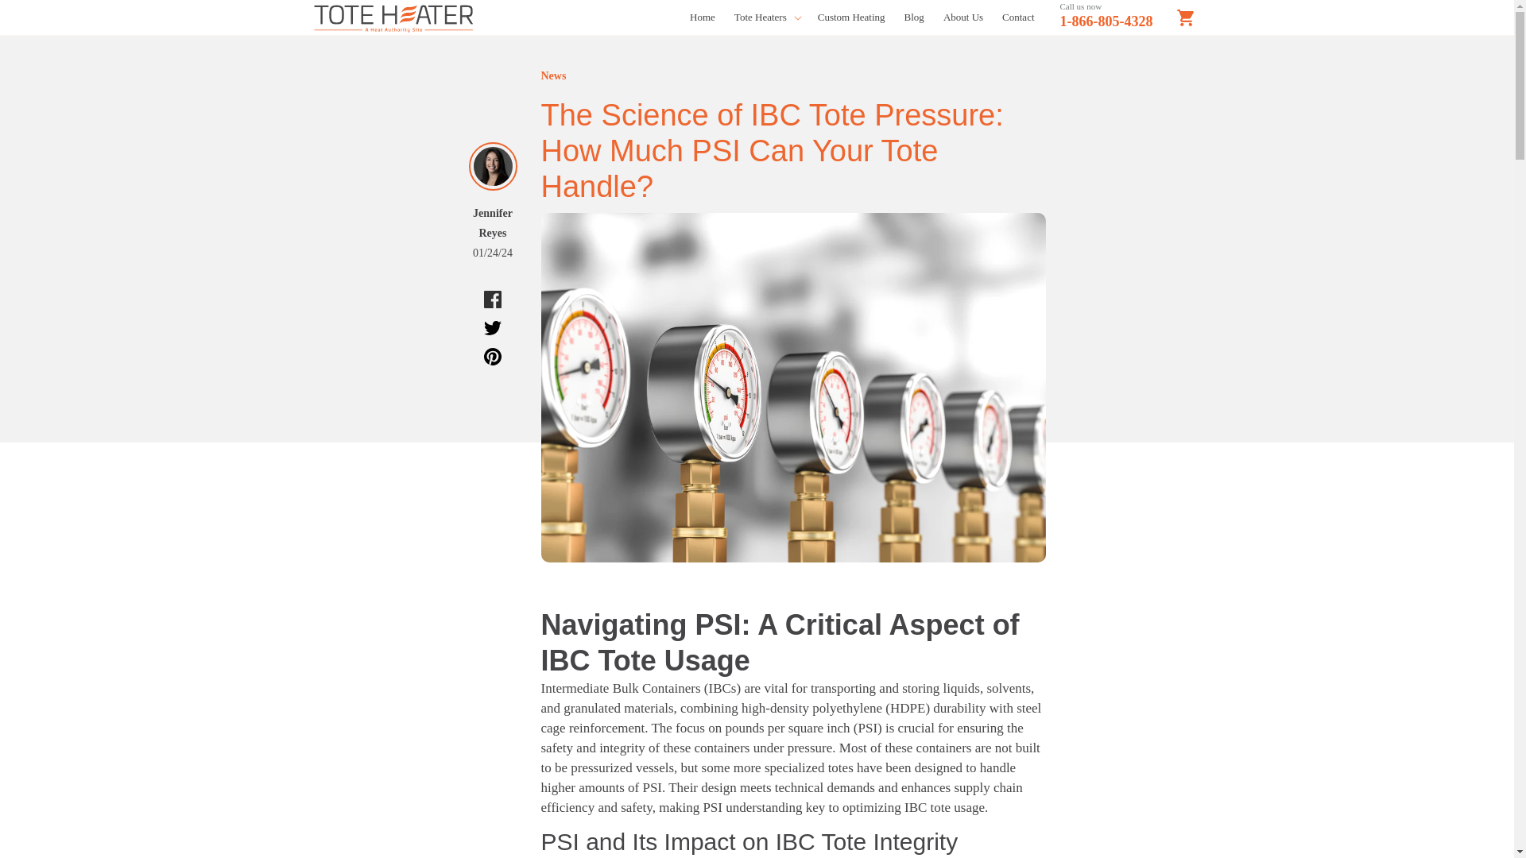 This screenshot has height=858, width=1526. What do you see at coordinates (1018, 17) in the screenshot?
I see `Contact` at bounding box center [1018, 17].